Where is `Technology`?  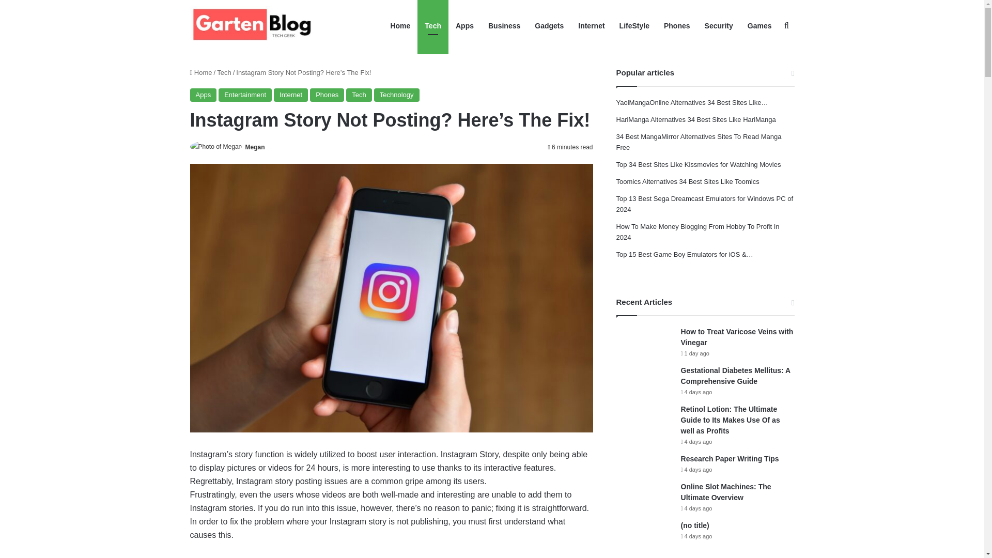 Technology is located at coordinates (397, 95).